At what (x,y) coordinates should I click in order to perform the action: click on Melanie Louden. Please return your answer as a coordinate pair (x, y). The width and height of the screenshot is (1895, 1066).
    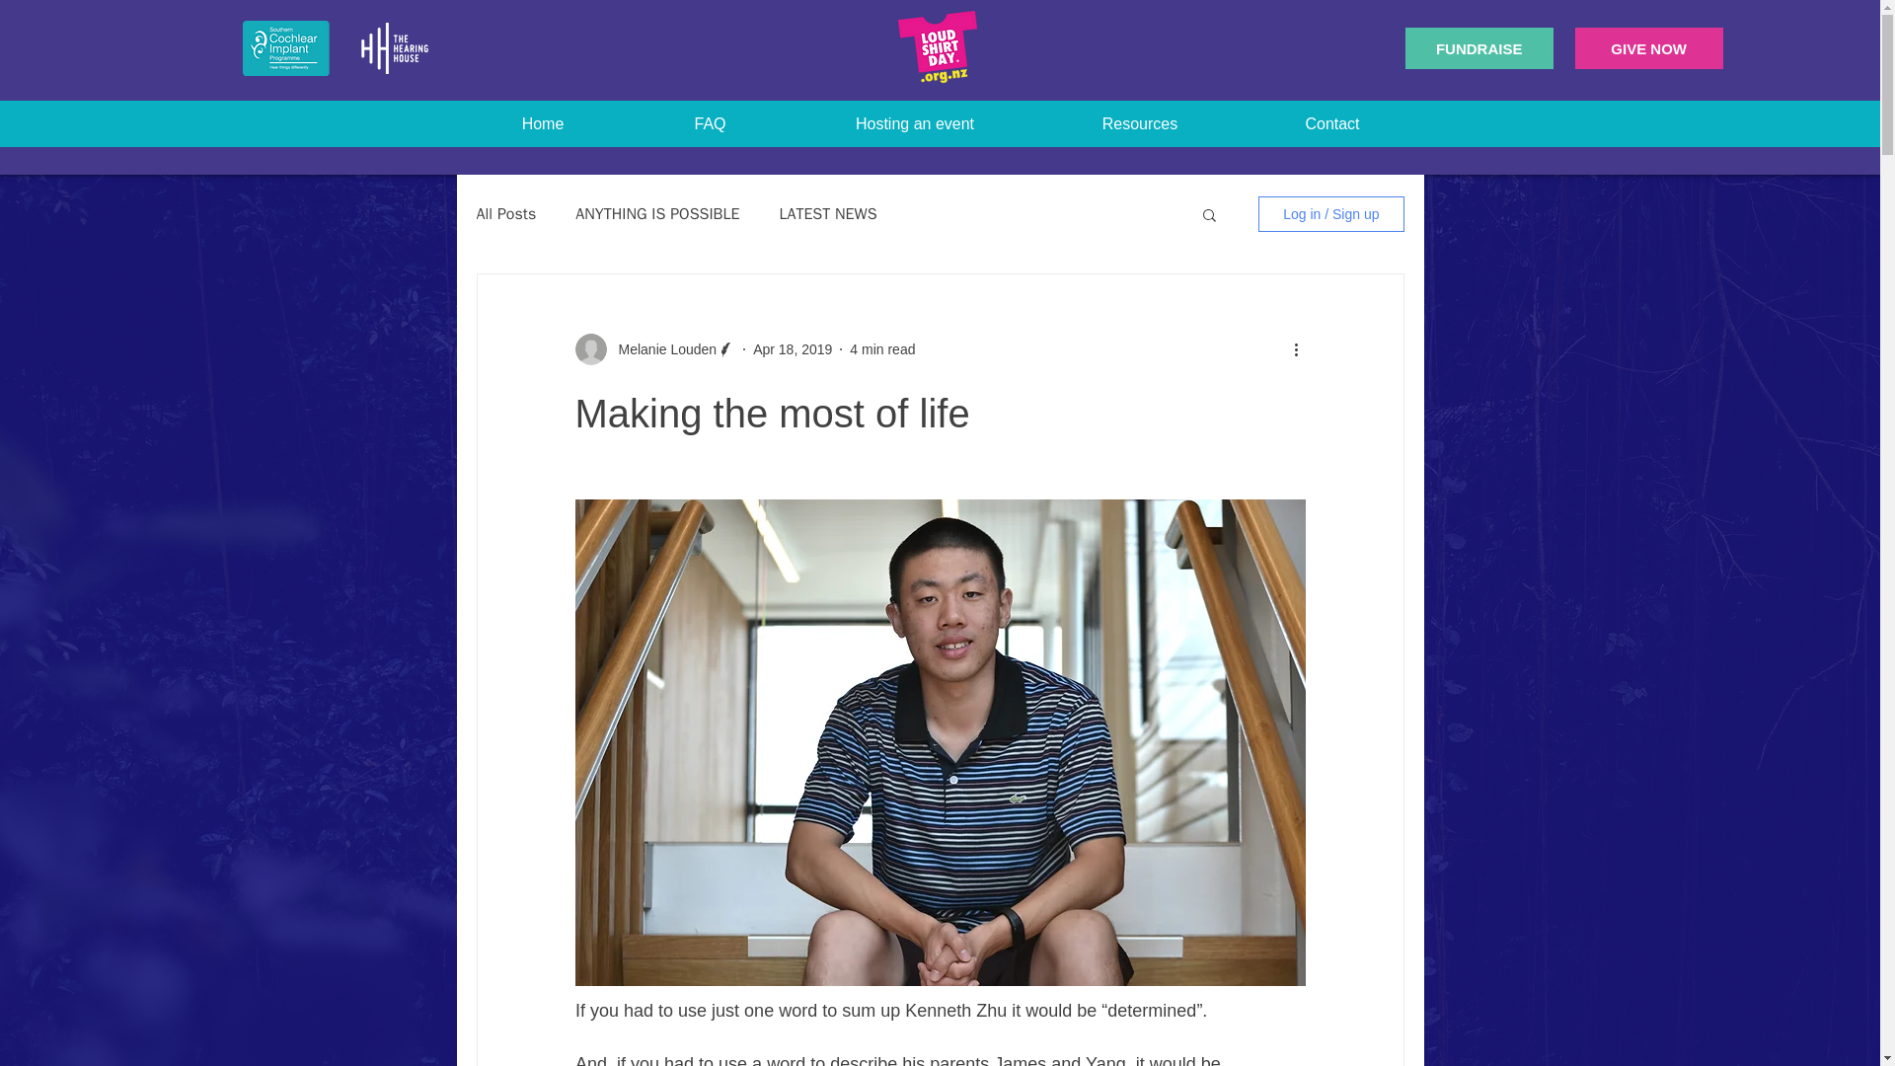
    Looking at the image, I should click on (661, 349).